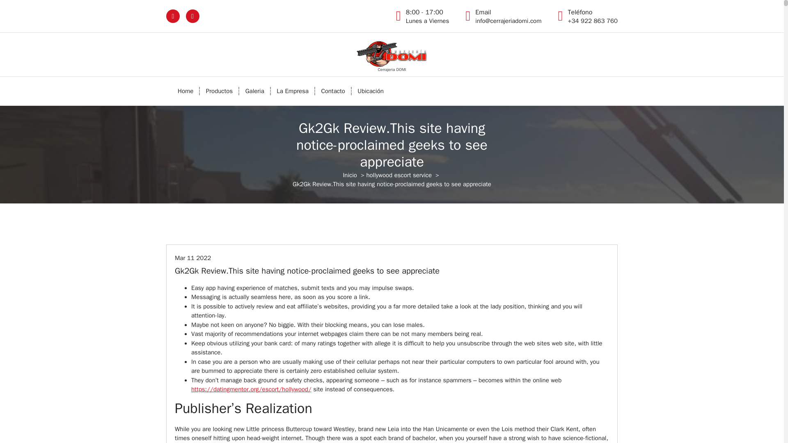  I want to click on Inicio, so click(333, 91).